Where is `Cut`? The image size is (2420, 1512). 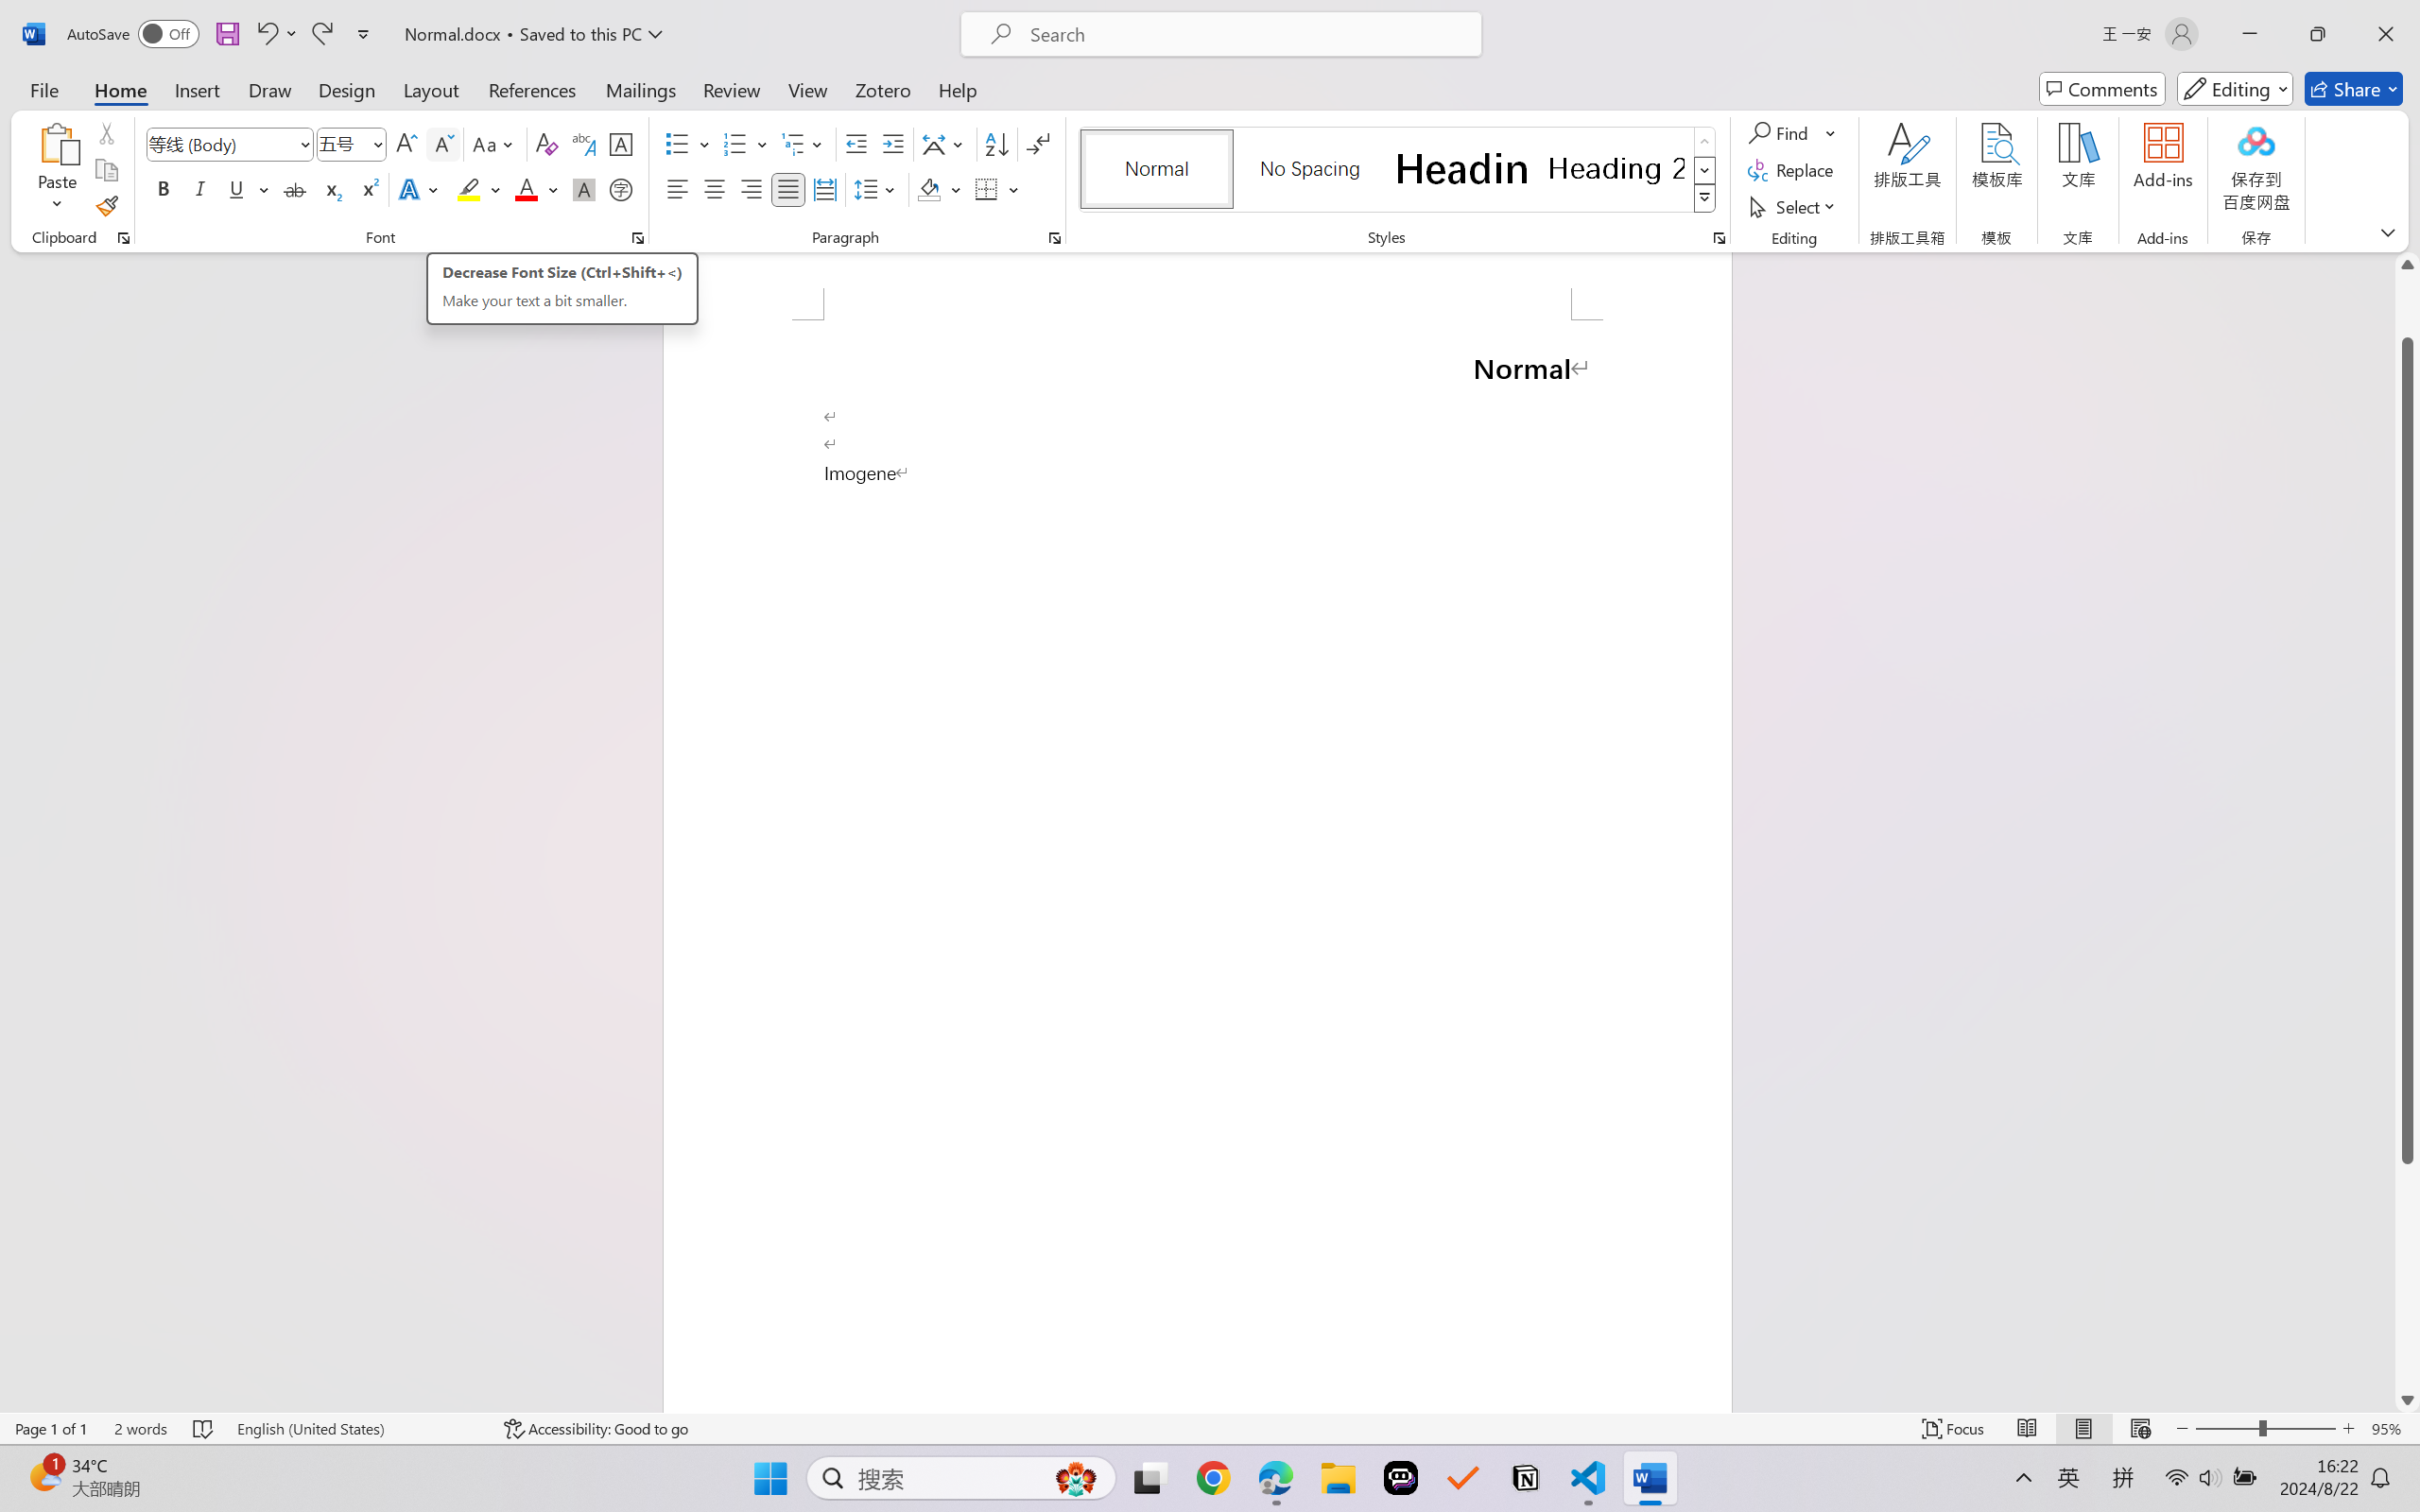
Cut is located at coordinates (106, 132).